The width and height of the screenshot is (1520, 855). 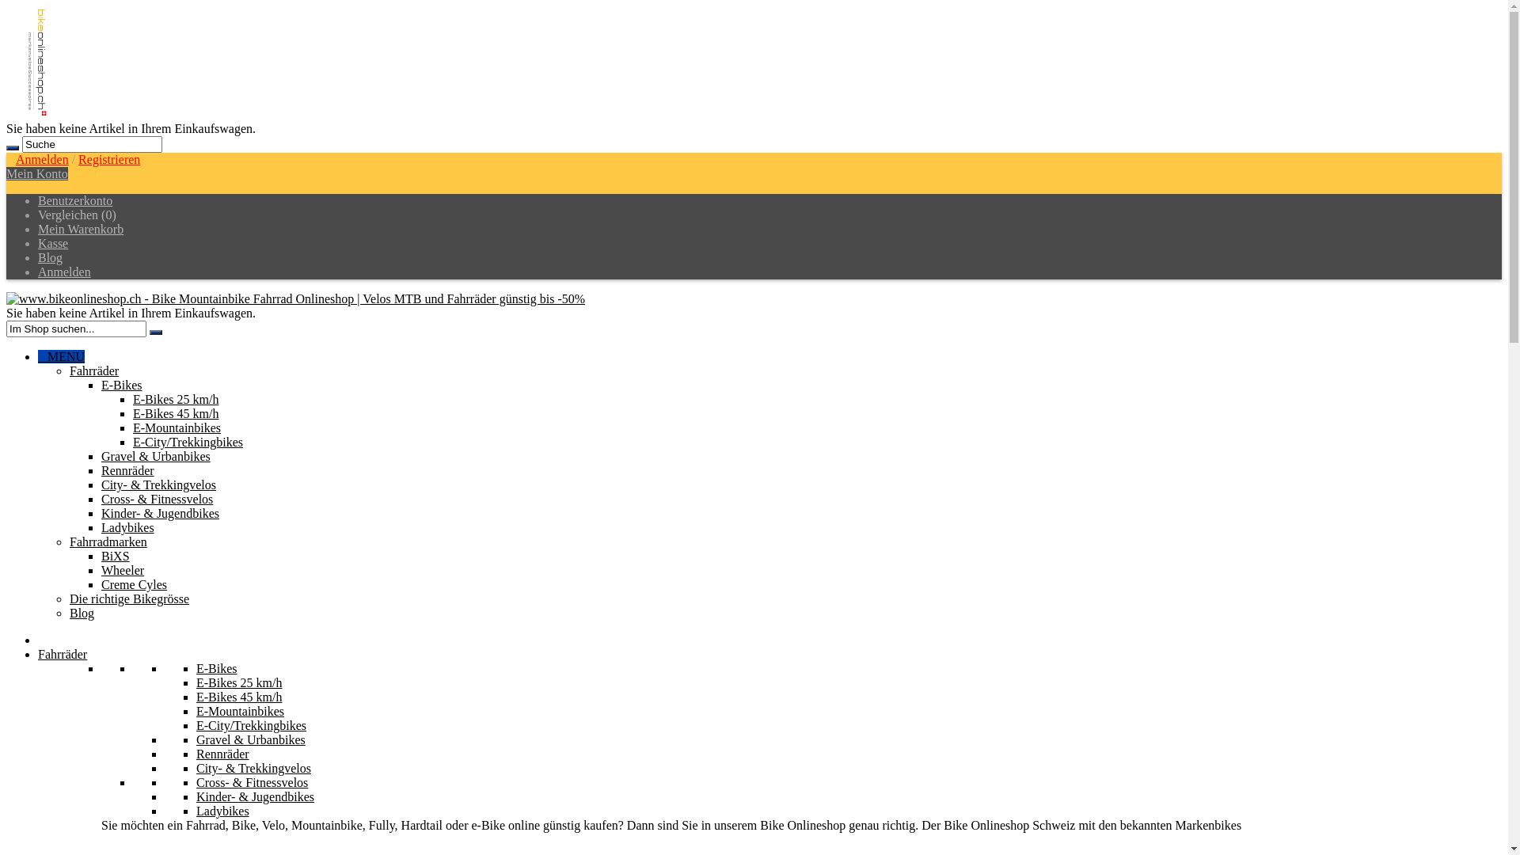 What do you see at coordinates (51, 258) in the screenshot?
I see `Blog` at bounding box center [51, 258].